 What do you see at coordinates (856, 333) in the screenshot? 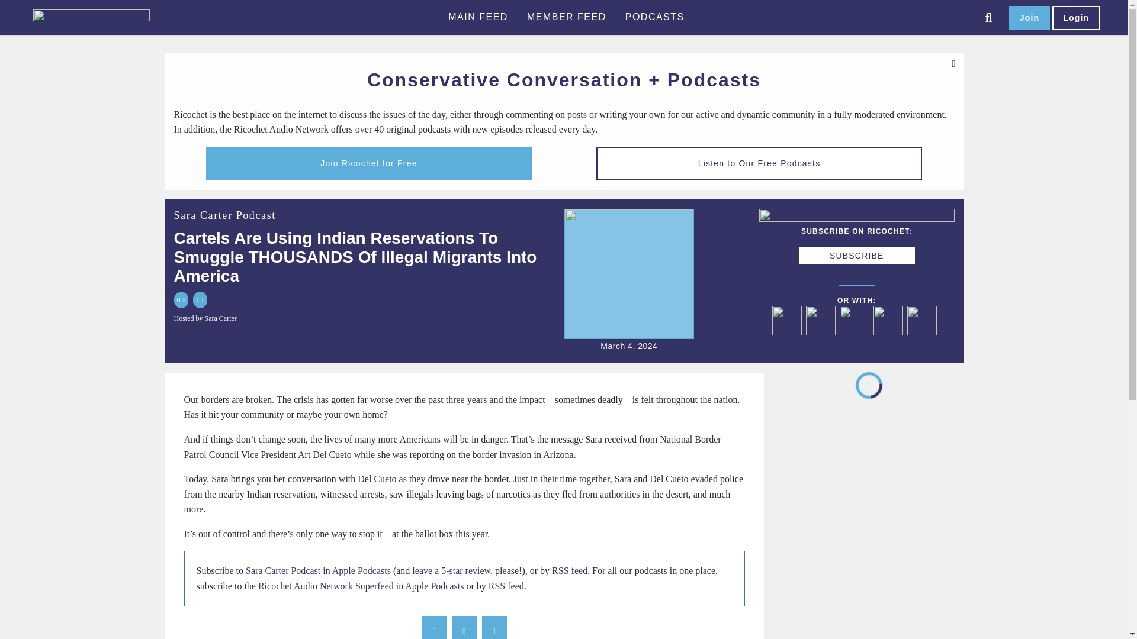
I see `Subscribe to Sara Carter Podcast through Stitcher` at bounding box center [856, 333].